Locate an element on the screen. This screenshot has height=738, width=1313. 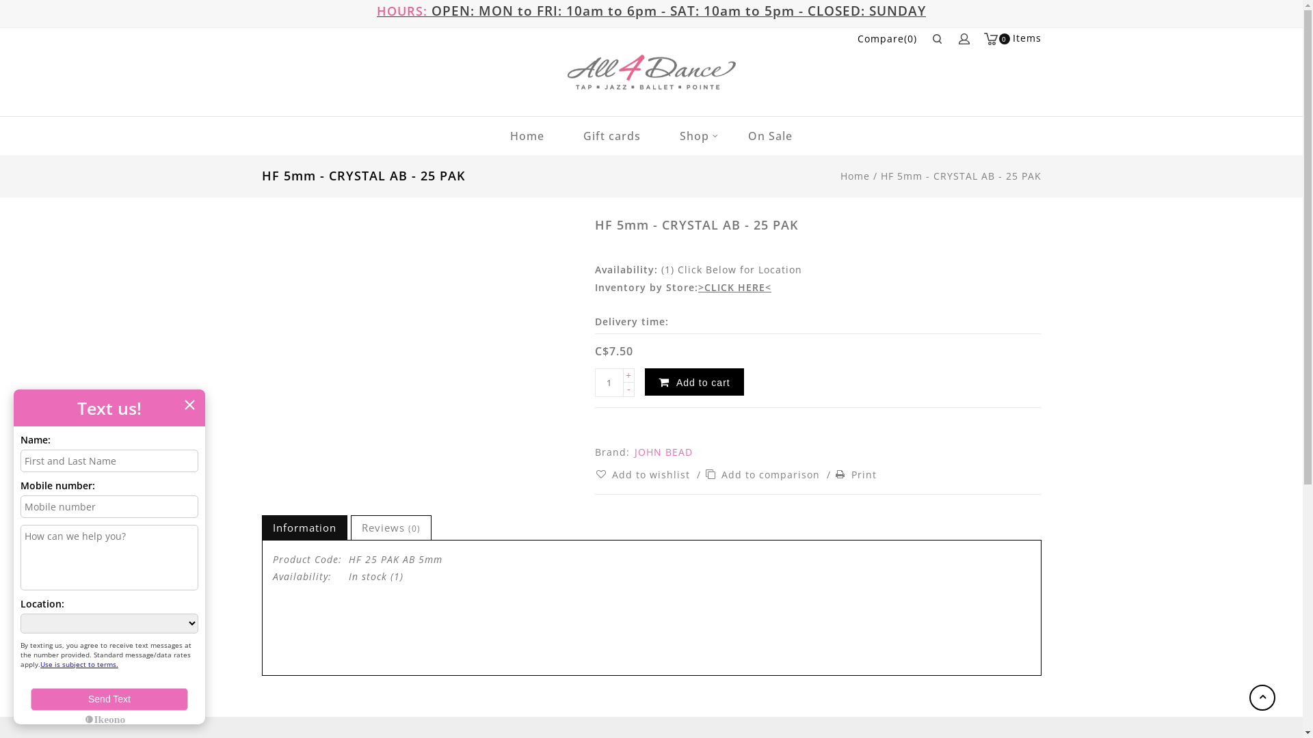
Add to cart is located at coordinates (695, 382).